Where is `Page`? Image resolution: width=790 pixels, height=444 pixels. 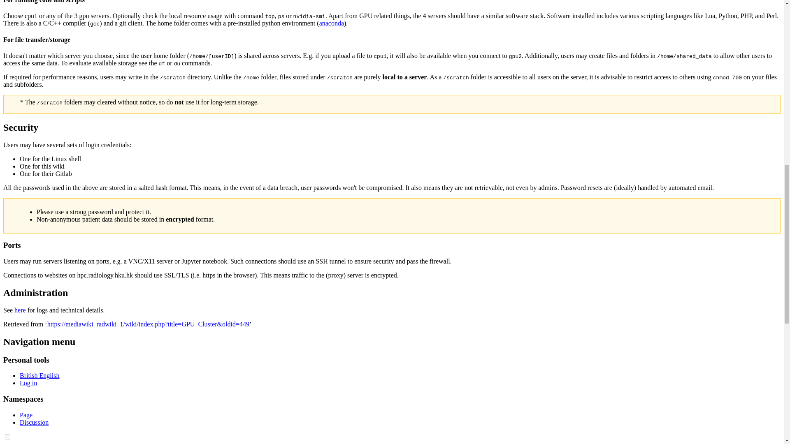
Page is located at coordinates (26, 415).